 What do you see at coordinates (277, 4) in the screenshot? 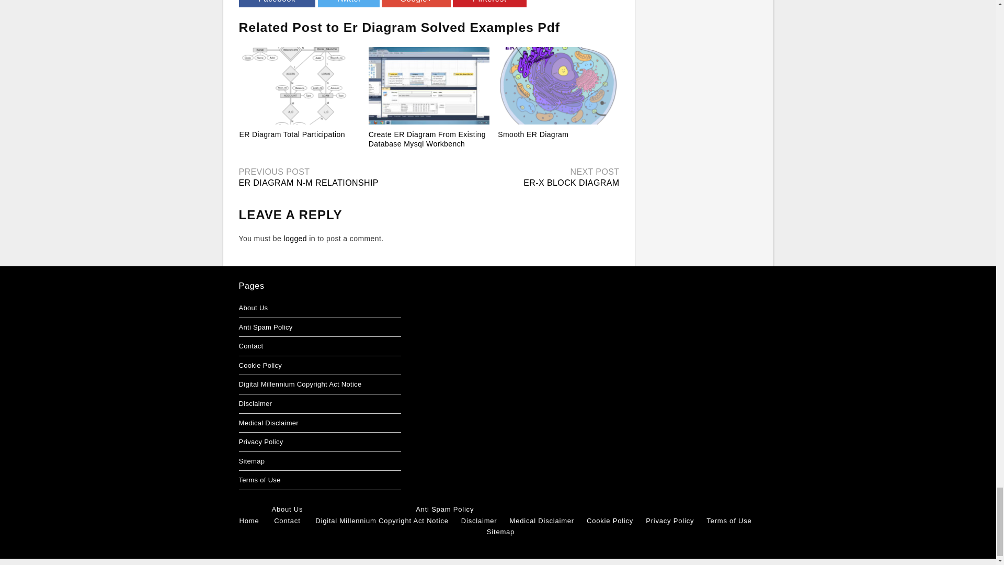
I see `Facebook` at bounding box center [277, 4].